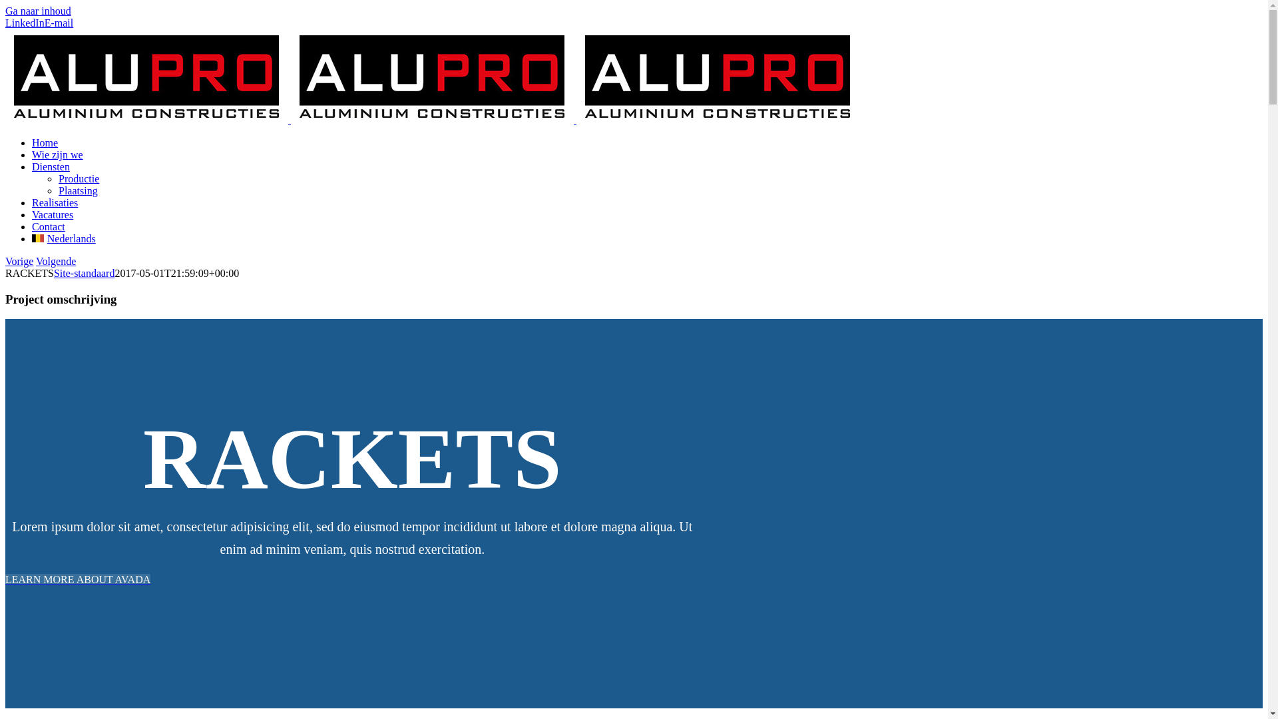 Image resolution: width=1278 pixels, height=719 pixels. Describe the element at coordinates (64, 238) in the screenshot. I see `Nederlands` at that location.